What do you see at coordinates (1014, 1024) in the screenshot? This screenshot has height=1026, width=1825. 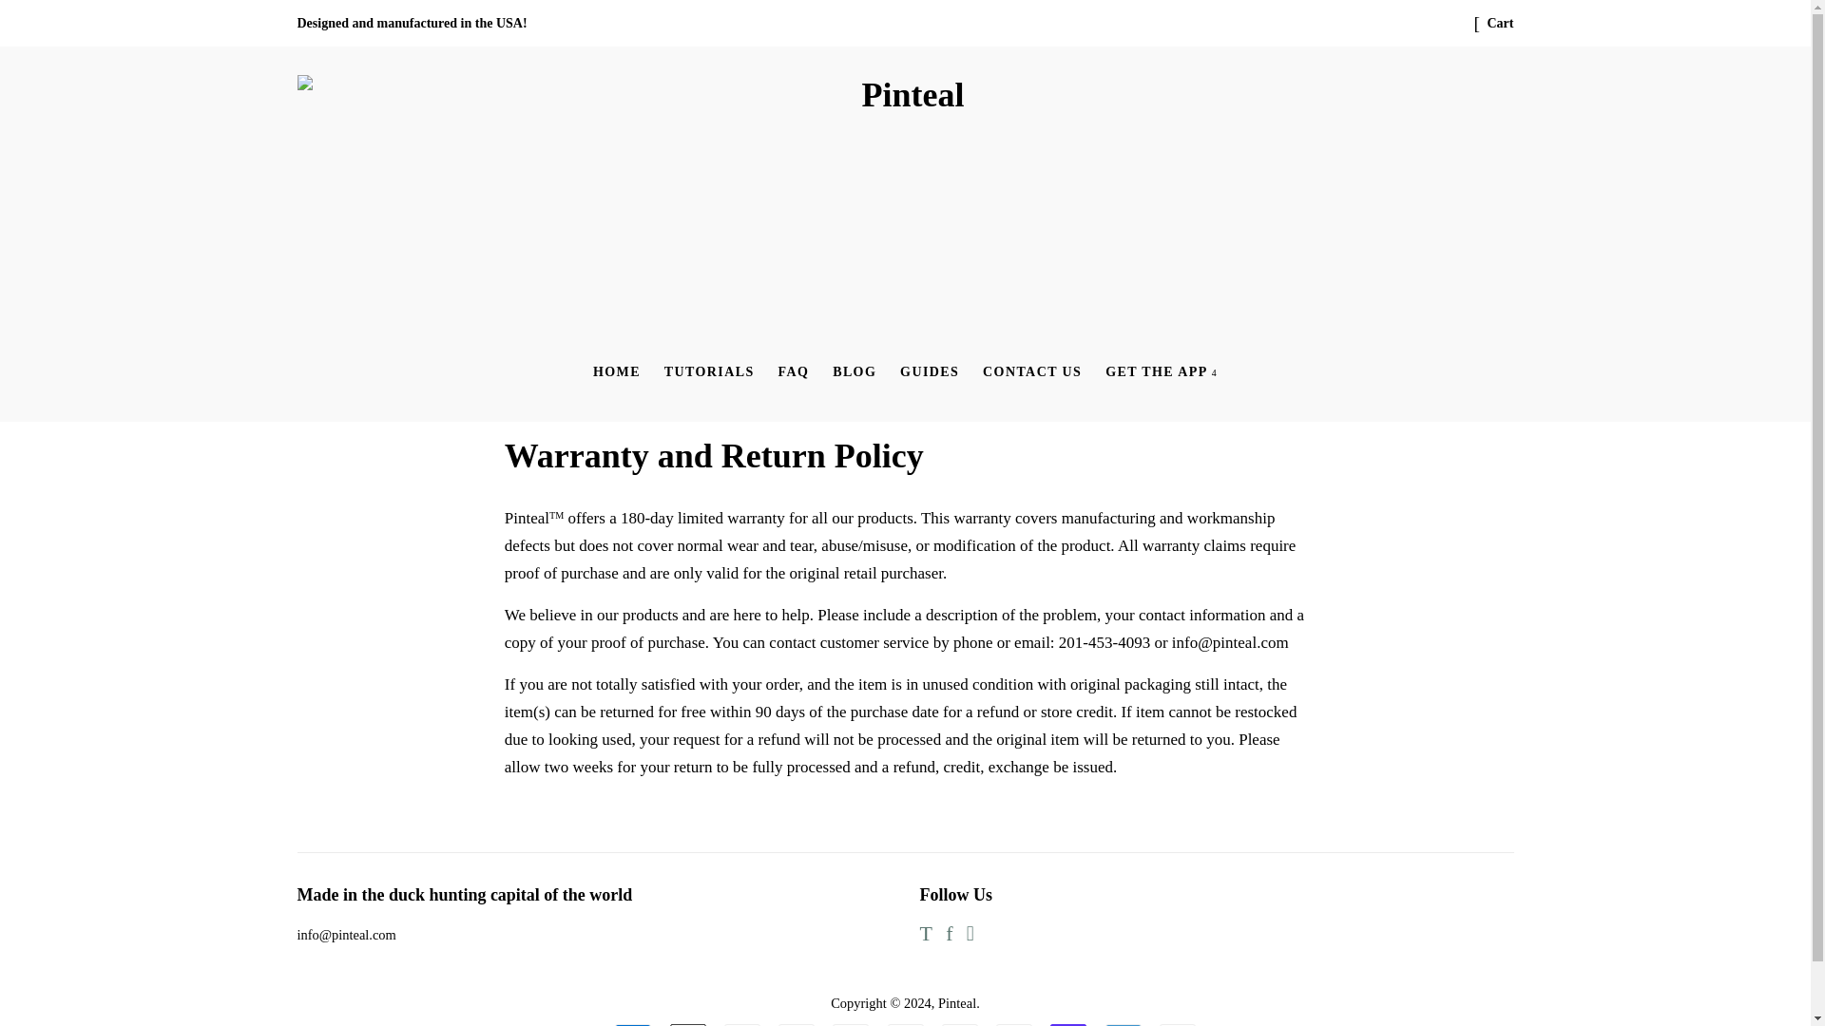 I see `PayPal` at bounding box center [1014, 1024].